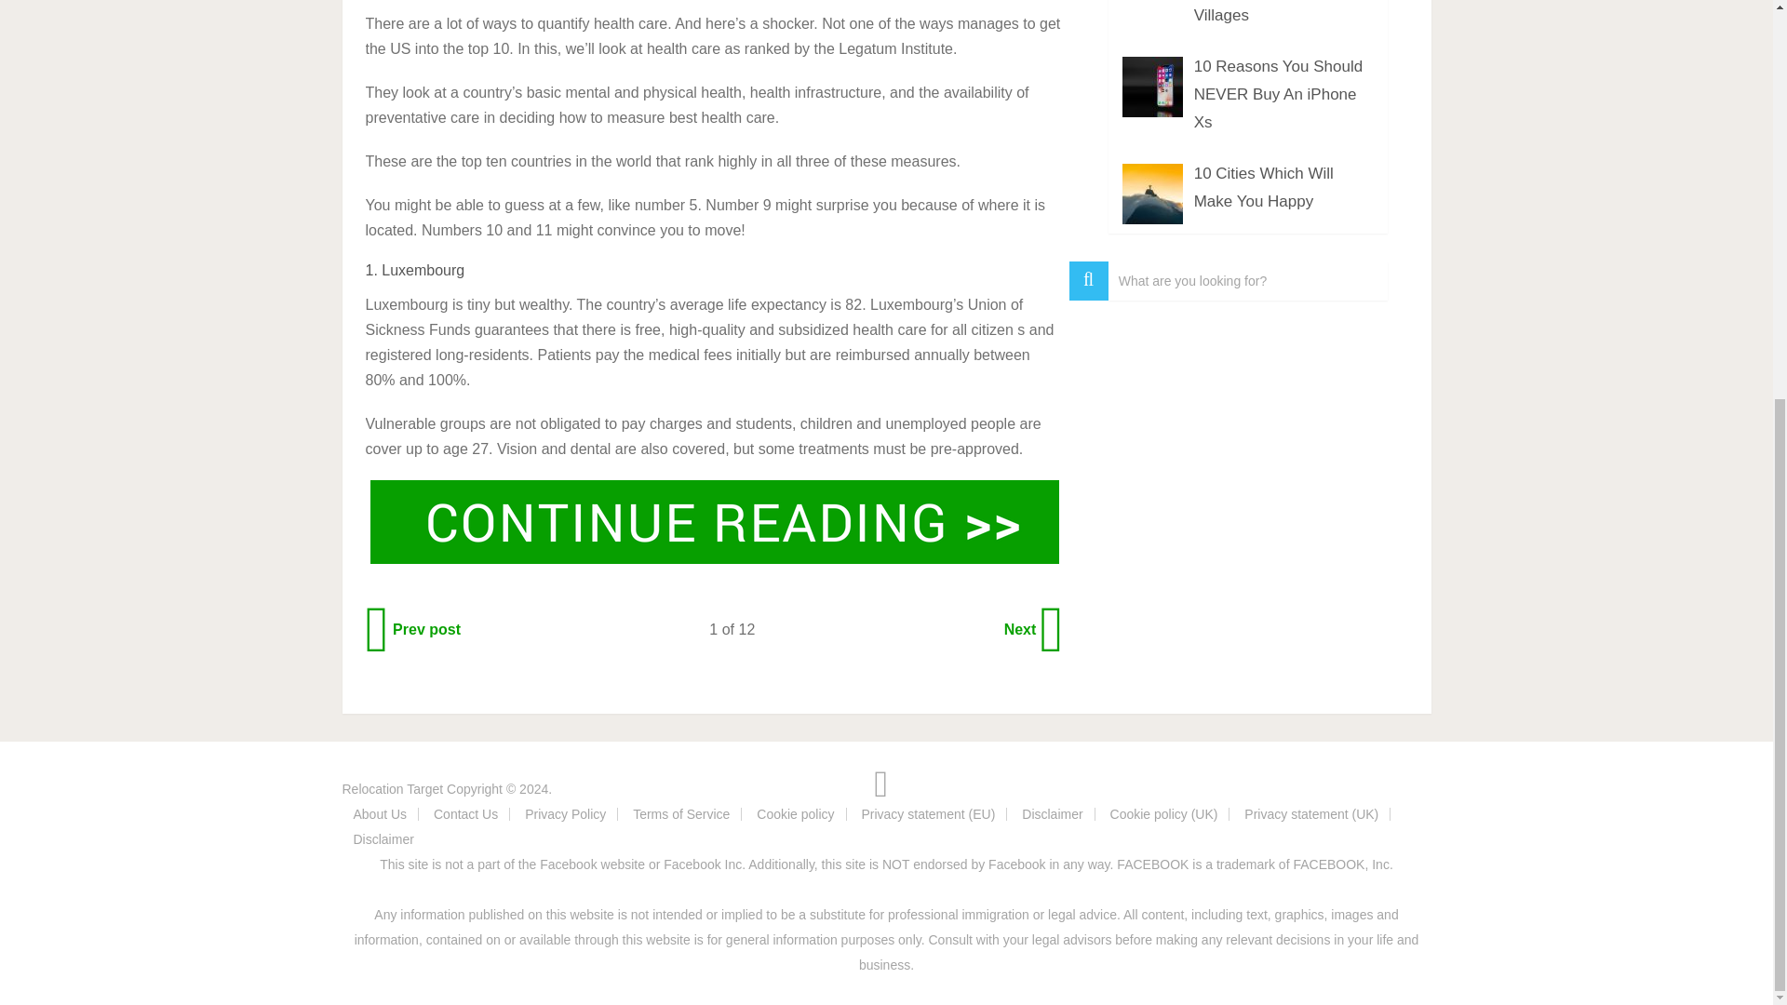 Image resolution: width=1787 pixels, height=1005 pixels. Describe the element at coordinates (680, 814) in the screenshot. I see `Terms of Service` at that location.